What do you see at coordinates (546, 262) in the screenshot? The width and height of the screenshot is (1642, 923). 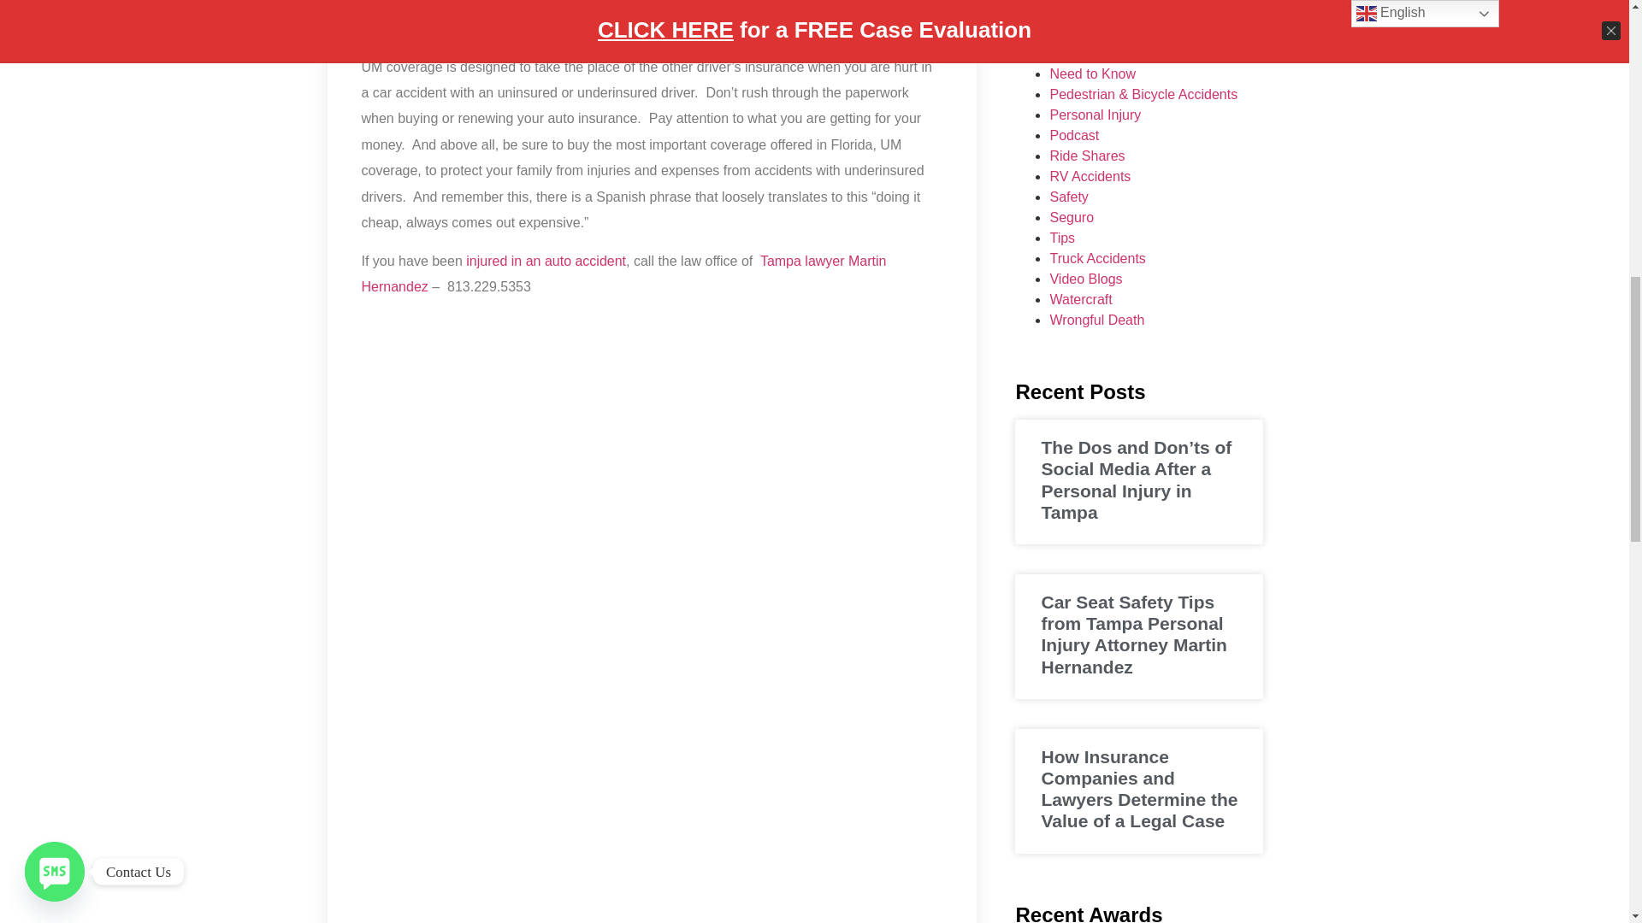 I see `Auto Accidents` at bounding box center [546, 262].